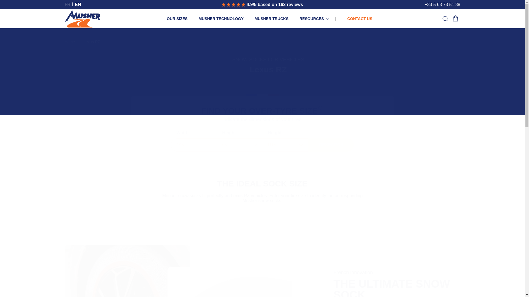  Describe the element at coordinates (17, 7) in the screenshot. I see `SKIP TO CONTENT` at that location.